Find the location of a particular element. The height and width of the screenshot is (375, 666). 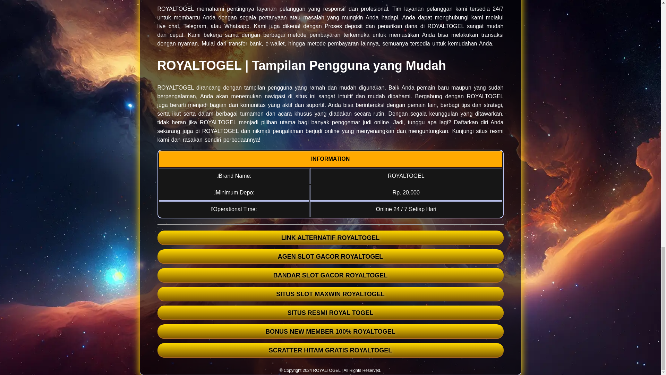

BANDAR SLOT GACOR ROYALTOGEL is located at coordinates (330, 275).